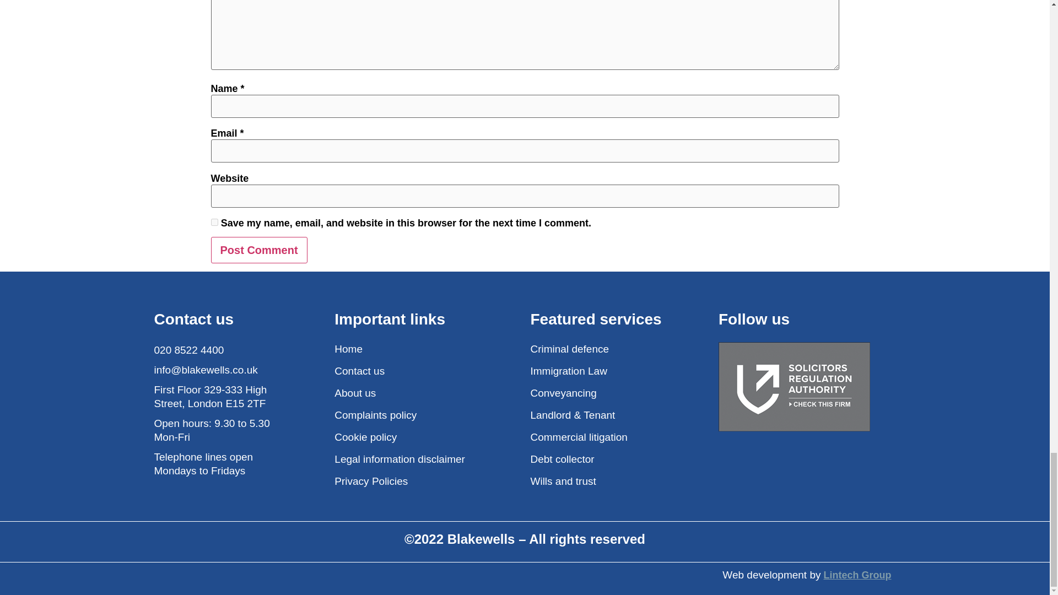  Describe the element at coordinates (214, 223) in the screenshot. I see `yes` at that location.